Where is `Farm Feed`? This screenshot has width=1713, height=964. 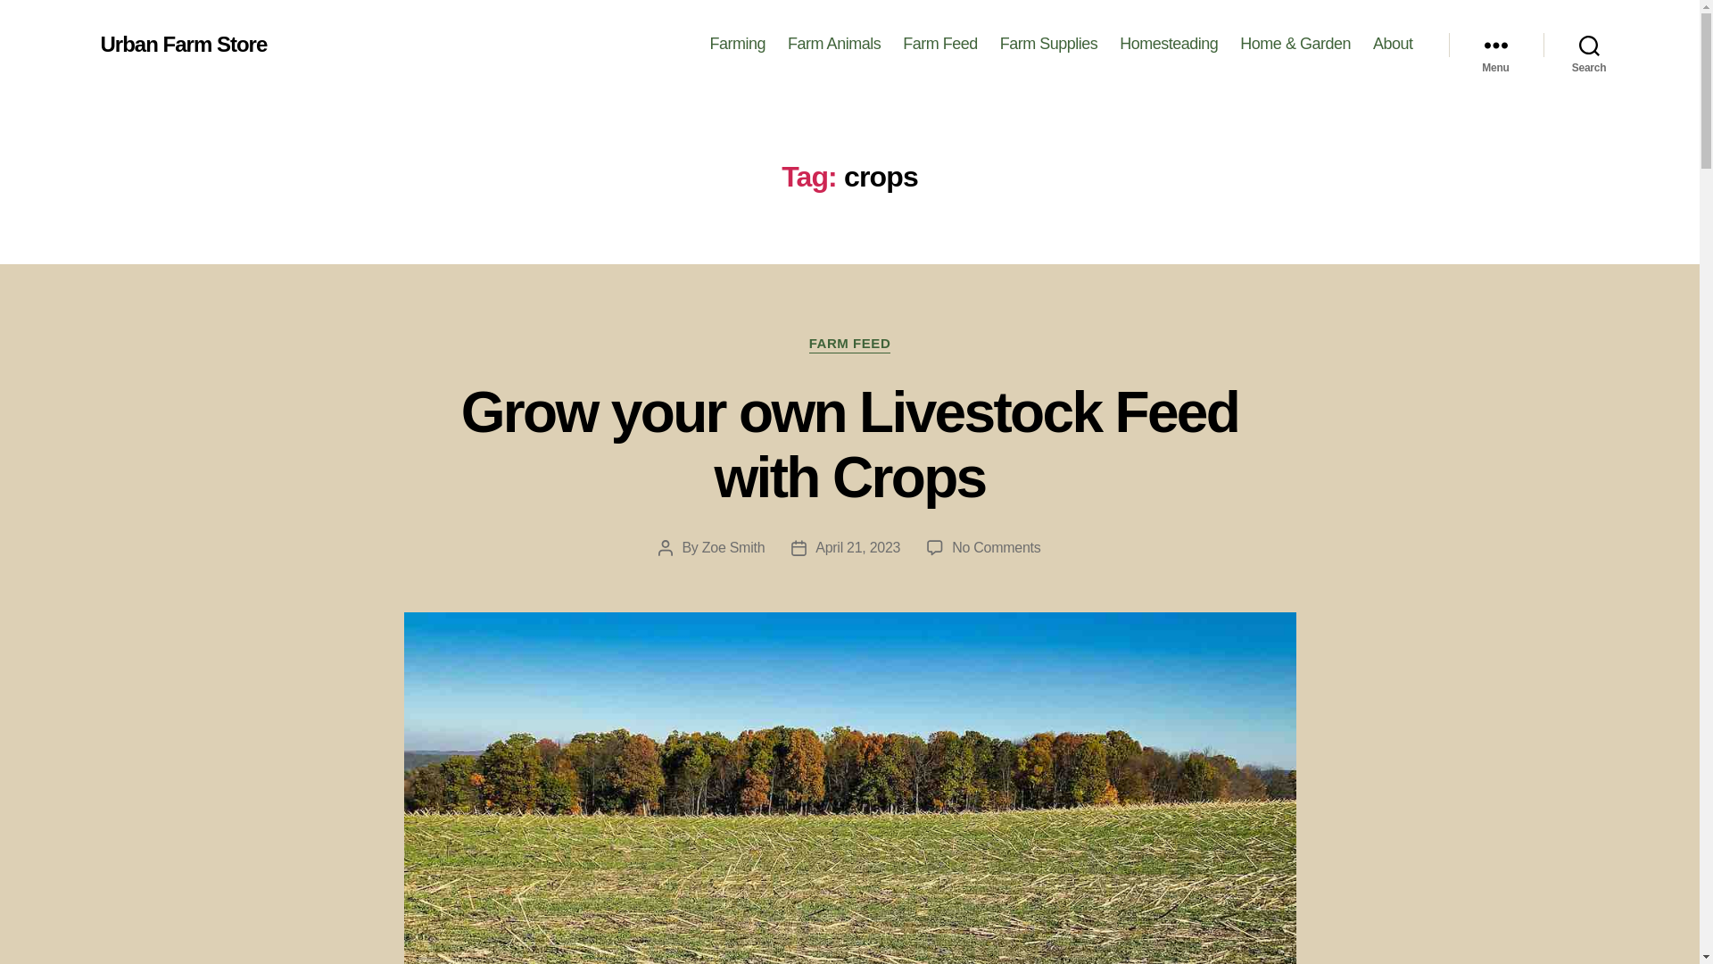
Farm Feed is located at coordinates (940, 44).